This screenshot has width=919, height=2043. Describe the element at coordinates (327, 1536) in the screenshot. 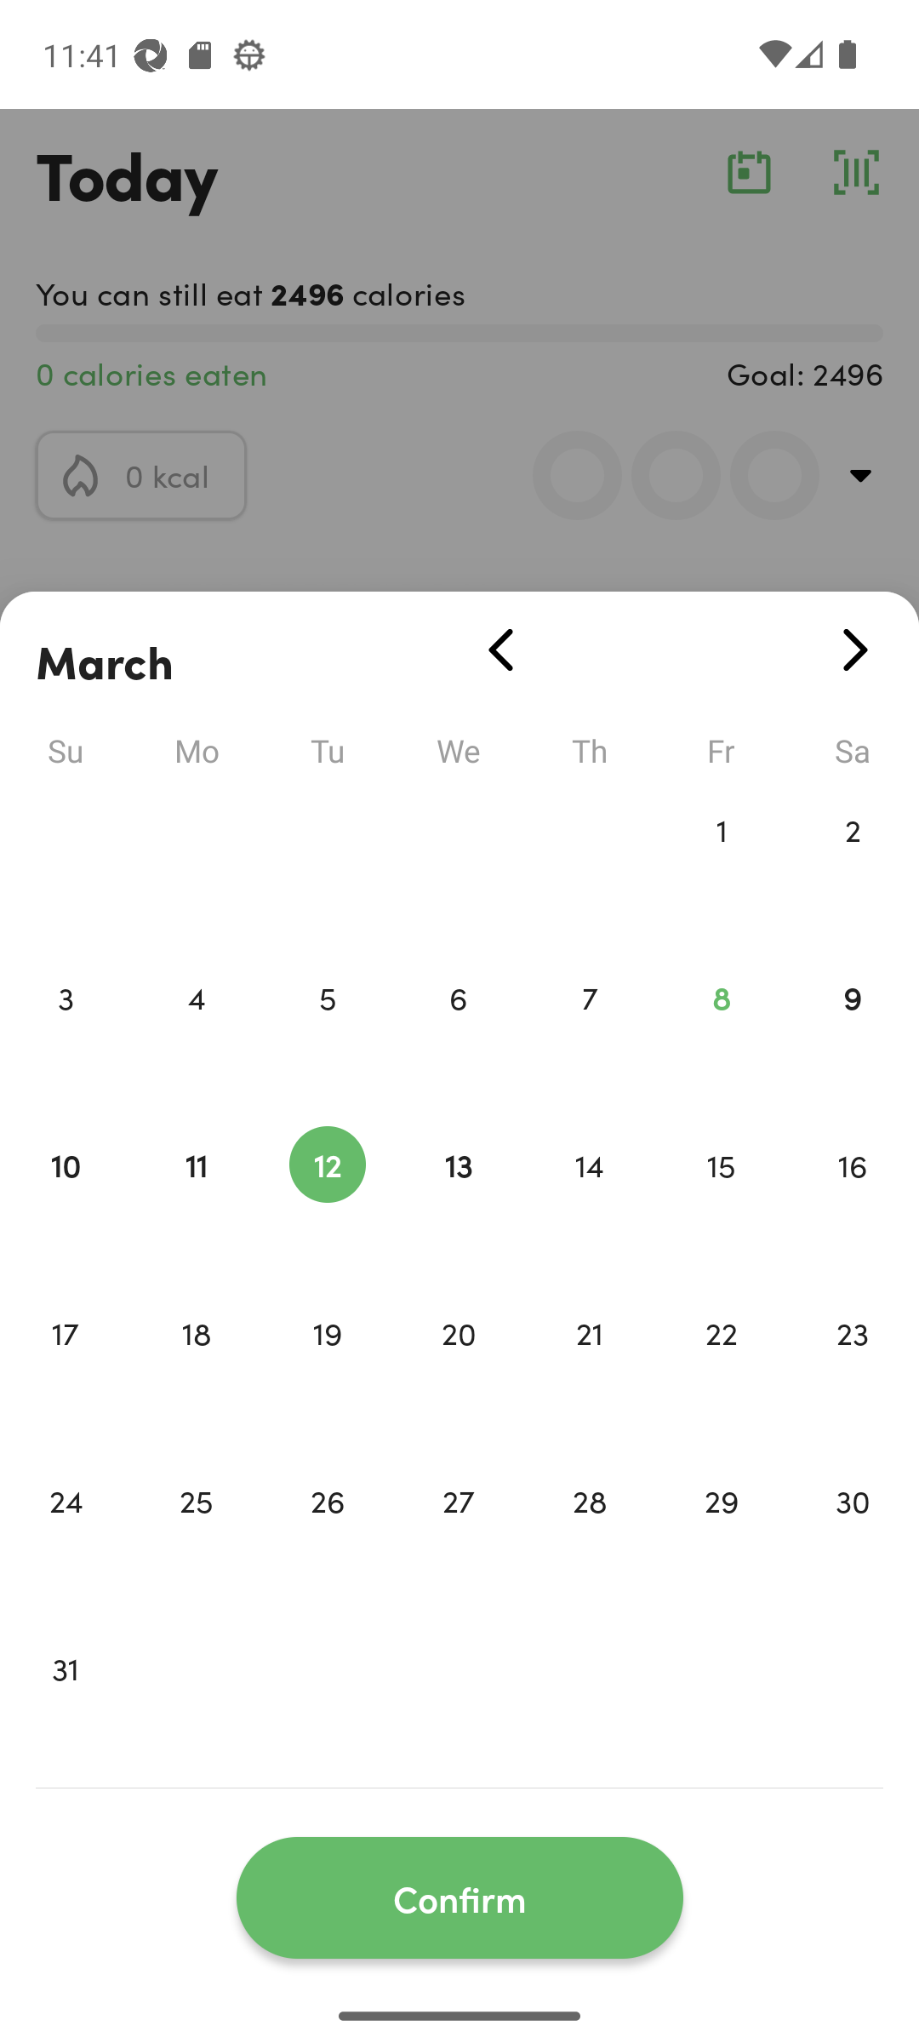

I see `26` at that location.